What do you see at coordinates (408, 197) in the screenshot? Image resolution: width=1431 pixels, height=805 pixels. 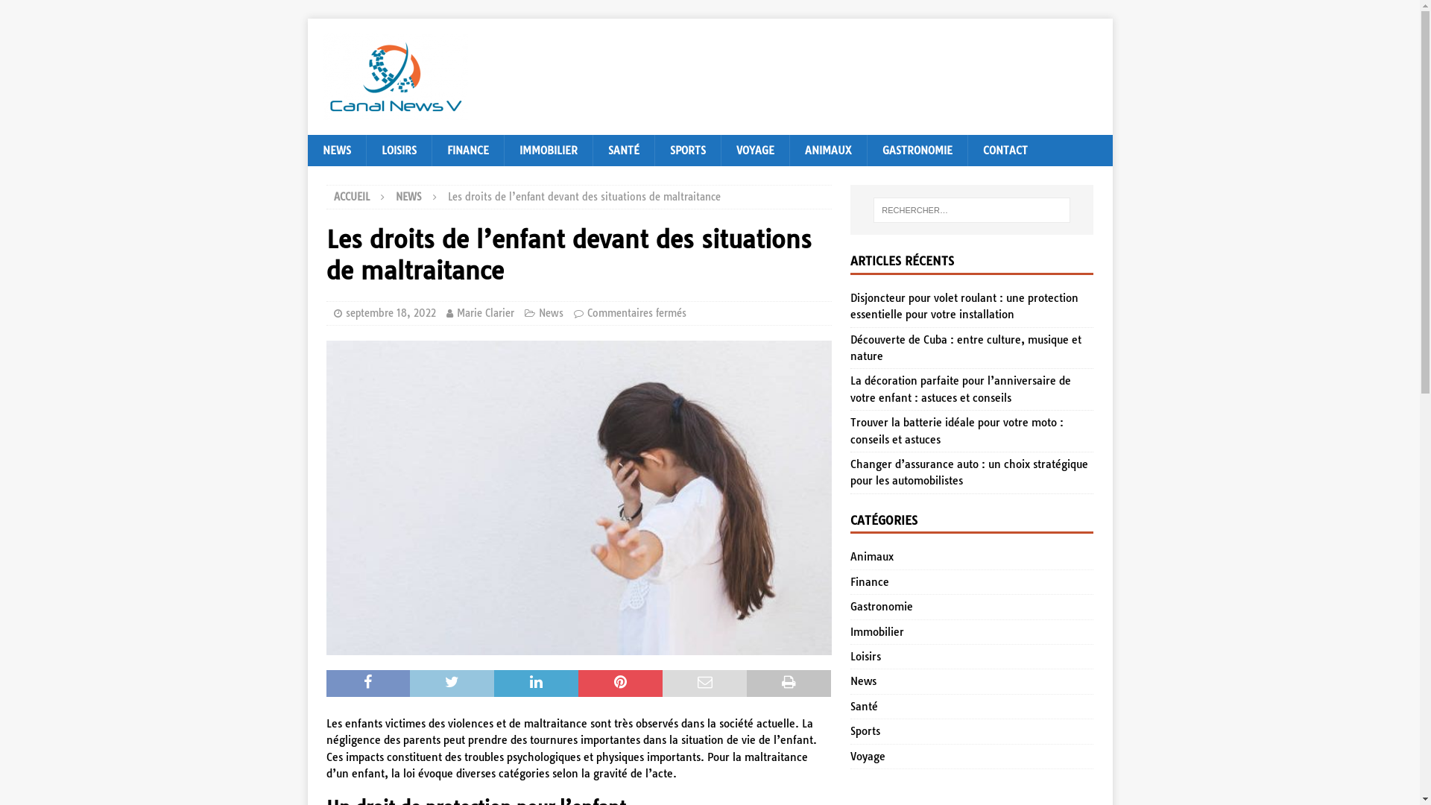 I see `NEWS` at bounding box center [408, 197].